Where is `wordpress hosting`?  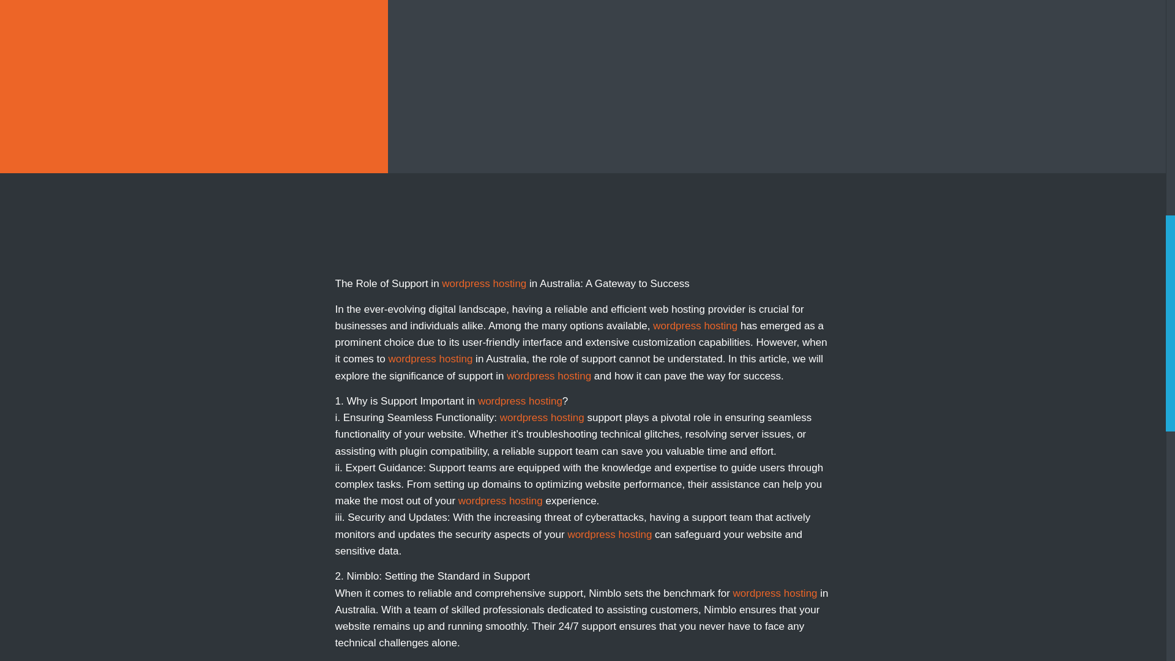 wordpress hosting is located at coordinates (548, 376).